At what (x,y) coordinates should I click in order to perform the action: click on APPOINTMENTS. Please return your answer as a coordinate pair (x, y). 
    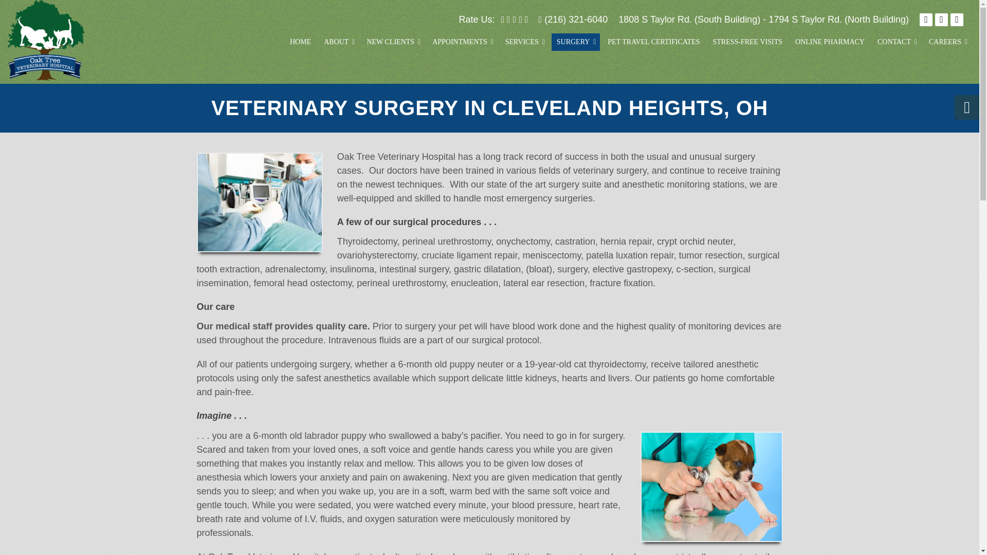
    Looking at the image, I should click on (462, 42).